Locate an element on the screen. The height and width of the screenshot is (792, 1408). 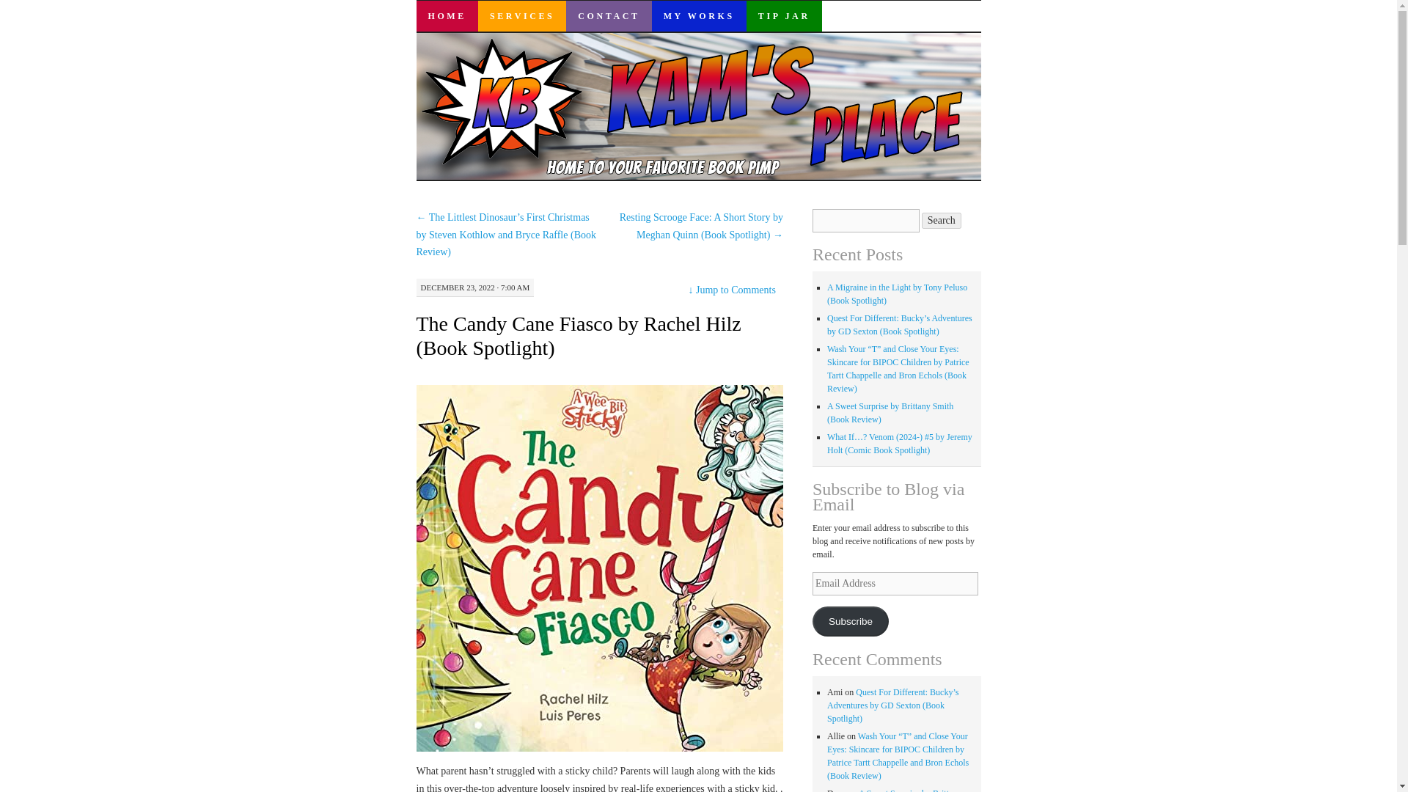
CONTACT is located at coordinates (608, 16).